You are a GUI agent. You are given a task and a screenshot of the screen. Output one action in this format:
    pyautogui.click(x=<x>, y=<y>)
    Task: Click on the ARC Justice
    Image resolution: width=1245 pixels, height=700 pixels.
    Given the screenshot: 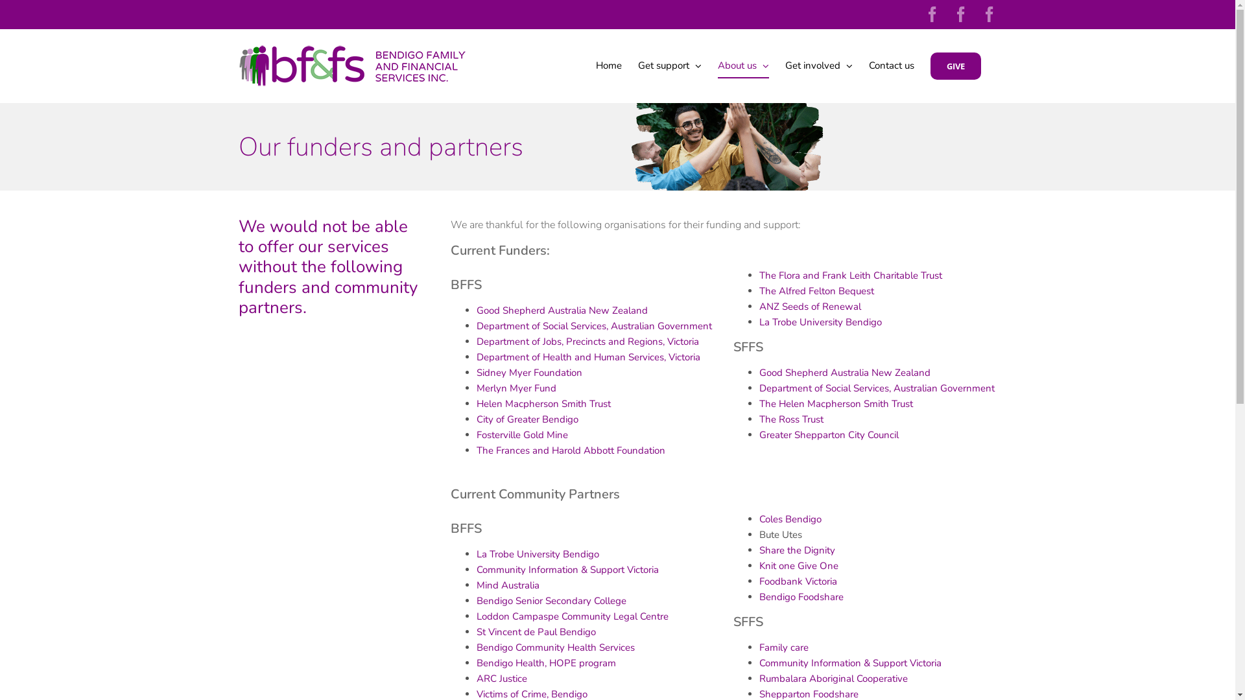 What is the action you would take?
    pyautogui.click(x=502, y=679)
    